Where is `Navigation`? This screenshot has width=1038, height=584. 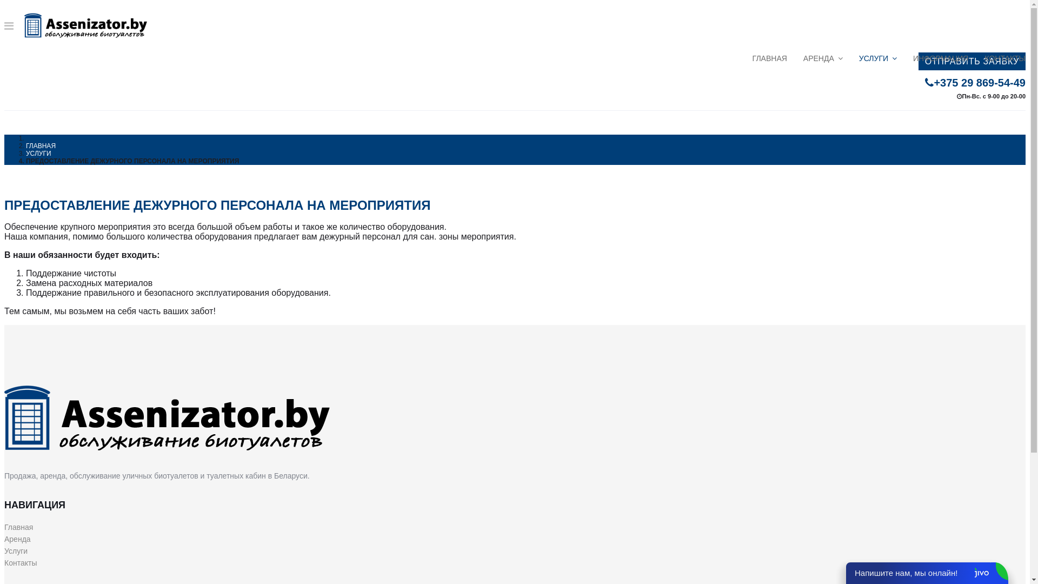
Navigation is located at coordinates (9, 26).